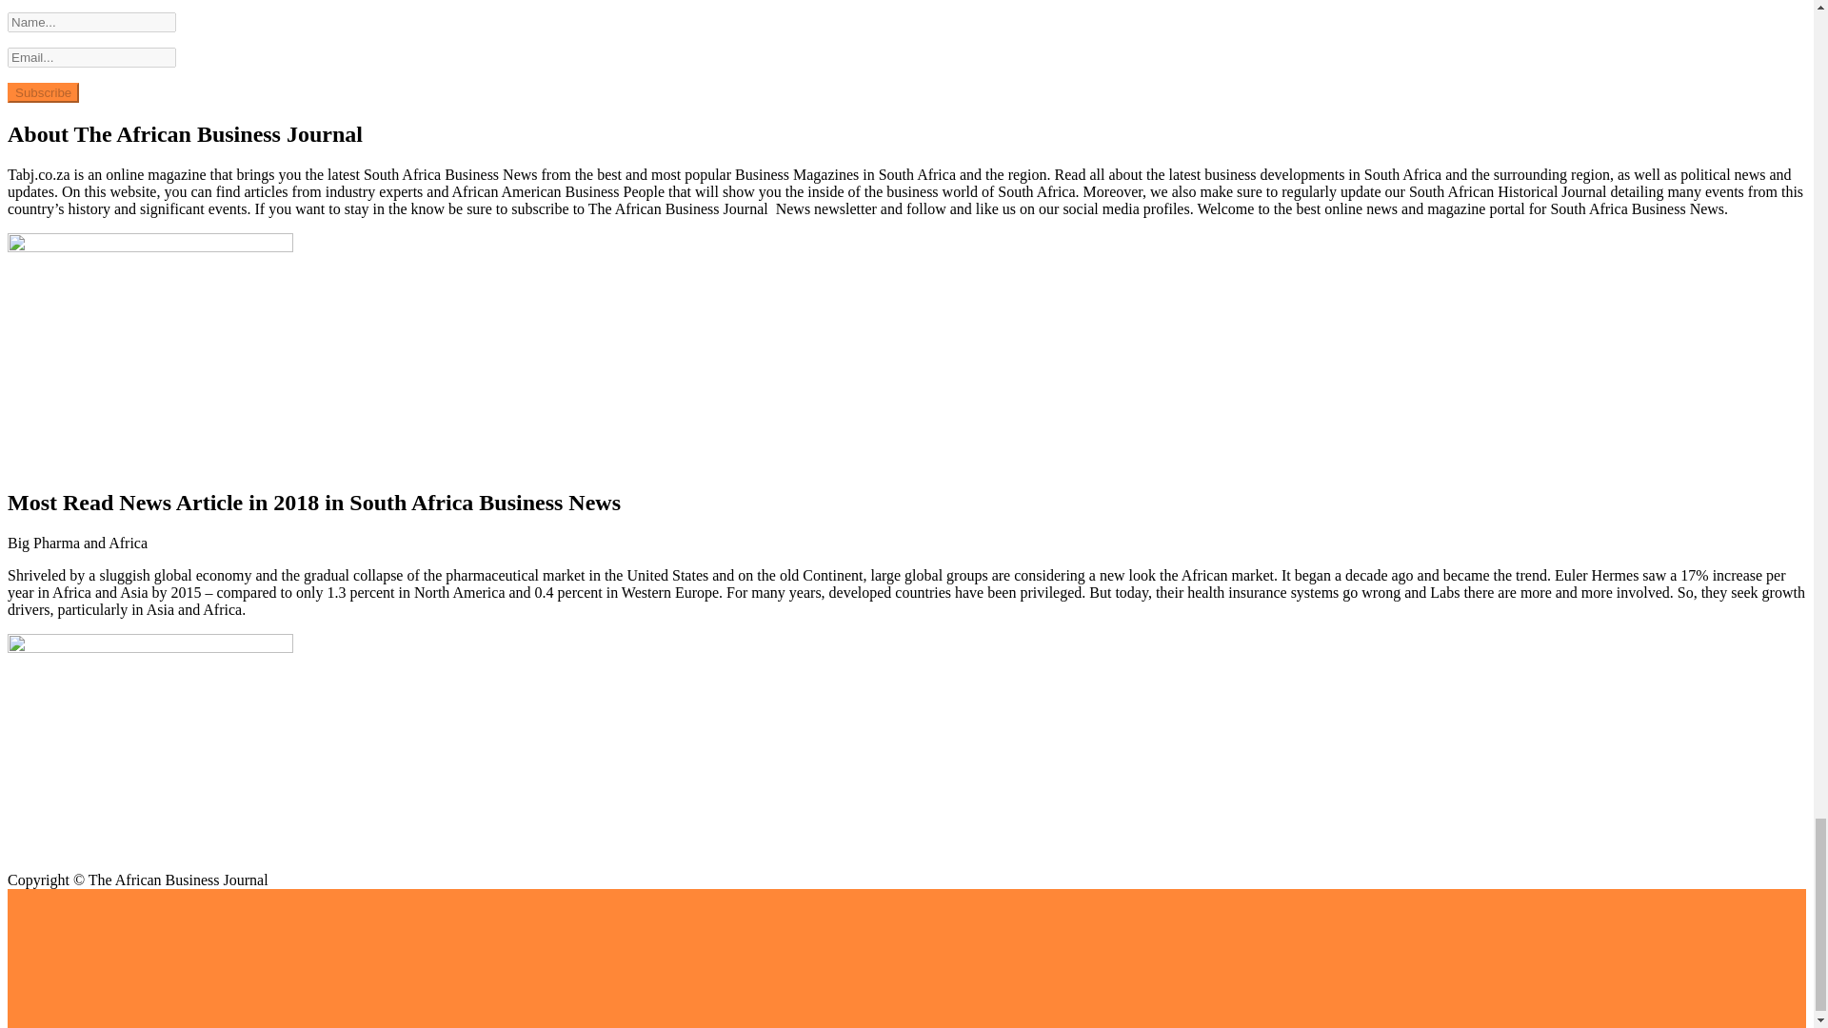 Image resolution: width=1828 pixels, height=1028 pixels. I want to click on Subscribe, so click(42, 93).